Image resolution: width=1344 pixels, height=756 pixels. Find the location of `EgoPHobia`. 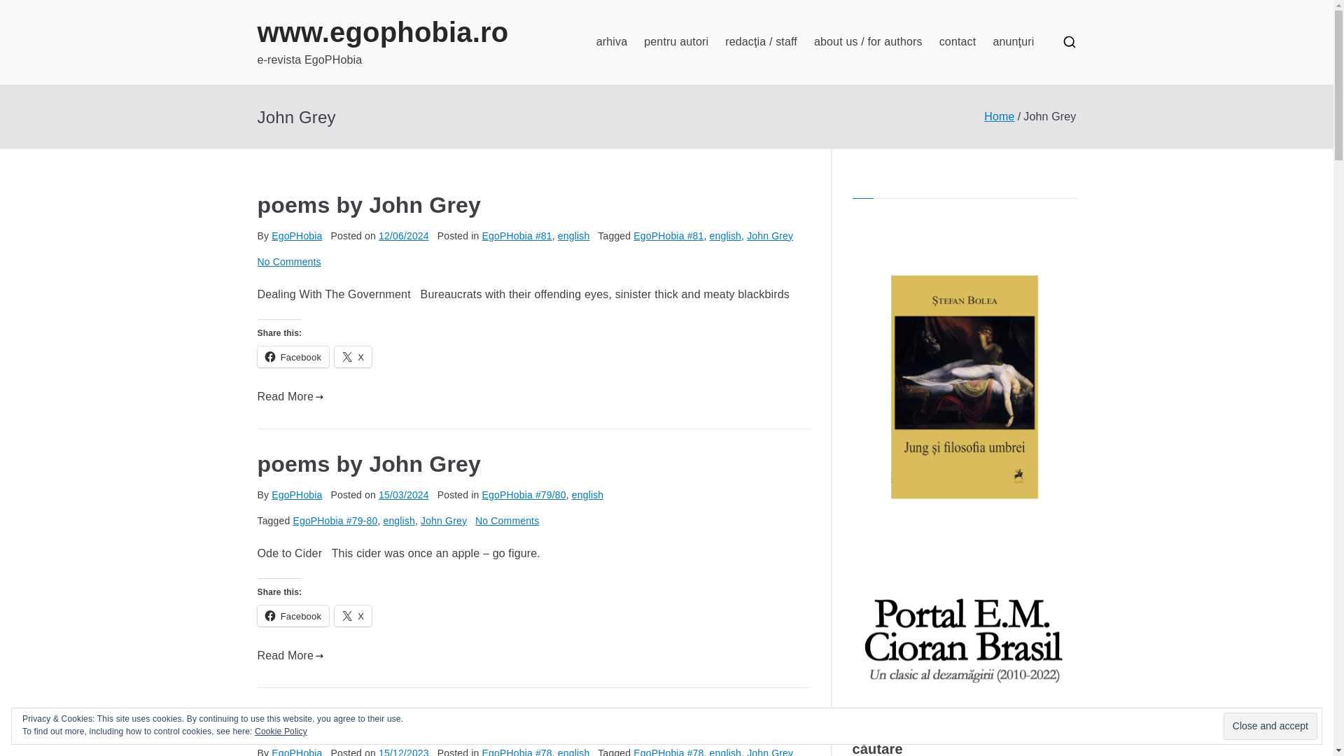

EgoPHobia is located at coordinates (370, 463).